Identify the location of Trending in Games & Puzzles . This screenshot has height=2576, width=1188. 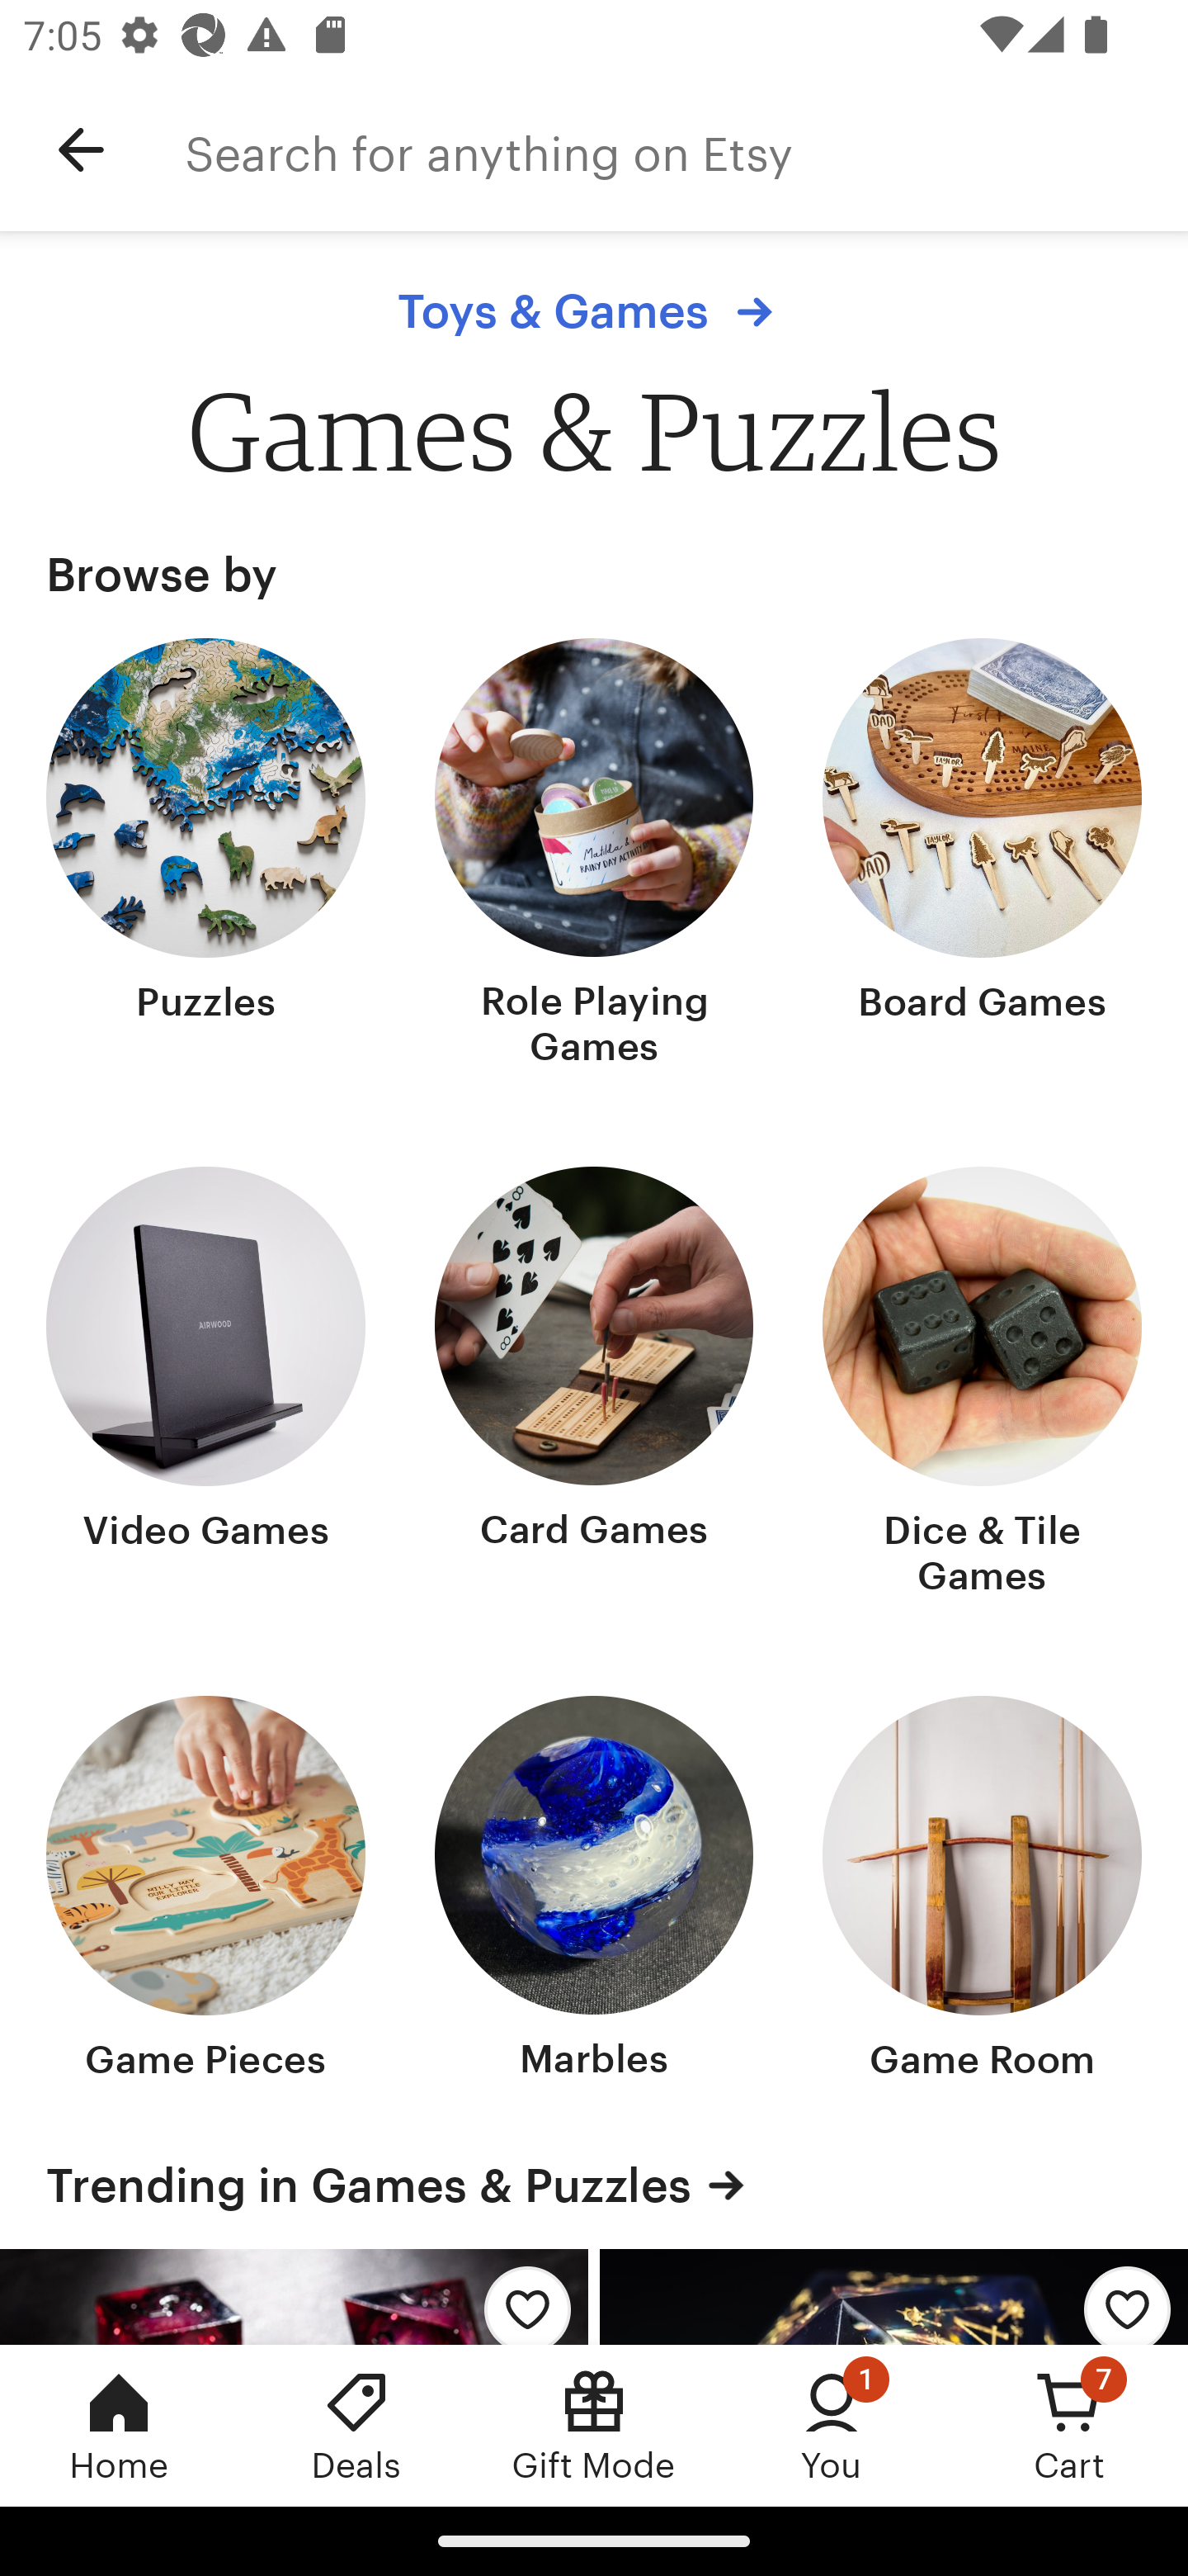
(594, 2185).